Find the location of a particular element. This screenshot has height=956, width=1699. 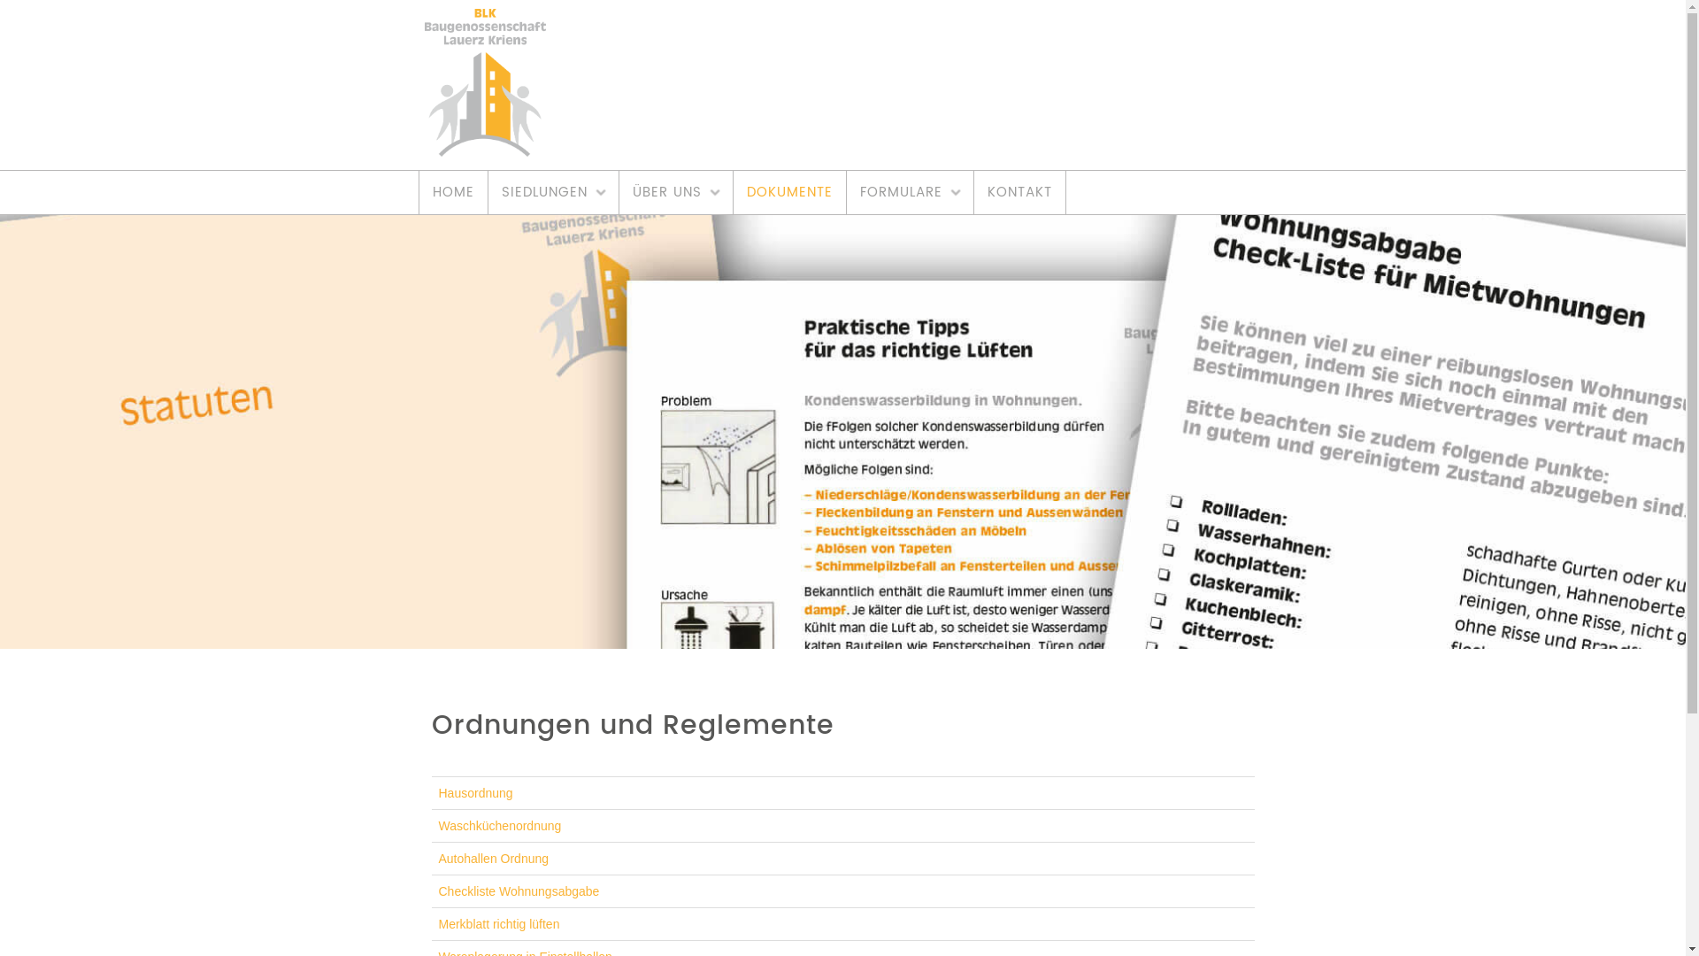

HOME is located at coordinates (453, 193).